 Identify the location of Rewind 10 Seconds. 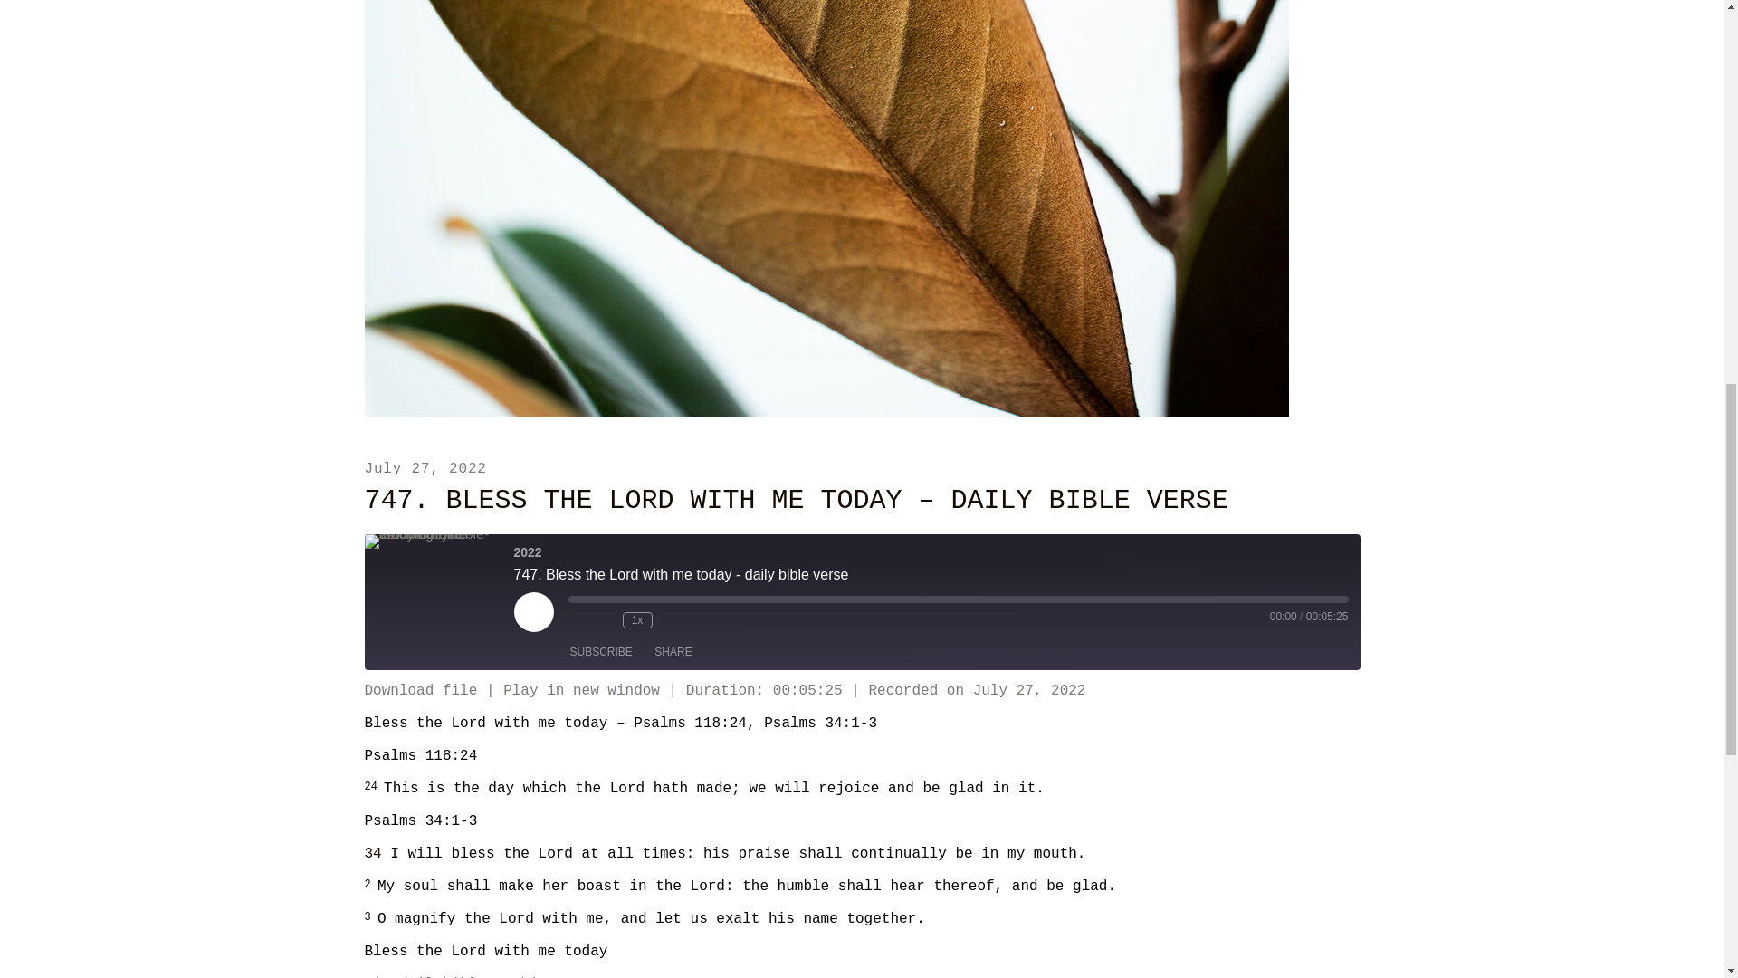
(605, 620).